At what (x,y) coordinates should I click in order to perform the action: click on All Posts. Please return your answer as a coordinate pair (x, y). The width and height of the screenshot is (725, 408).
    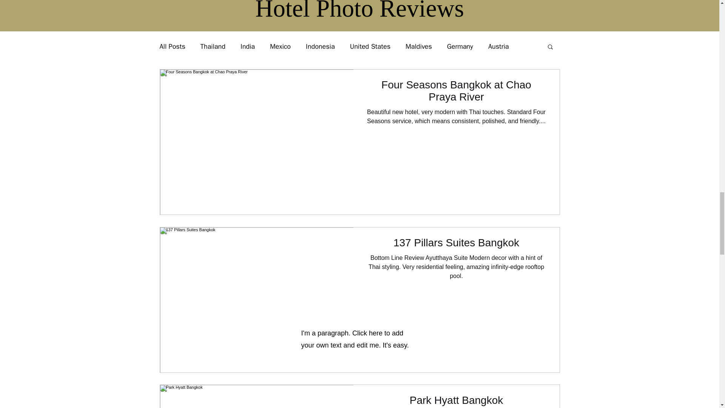
    Looking at the image, I should click on (172, 46).